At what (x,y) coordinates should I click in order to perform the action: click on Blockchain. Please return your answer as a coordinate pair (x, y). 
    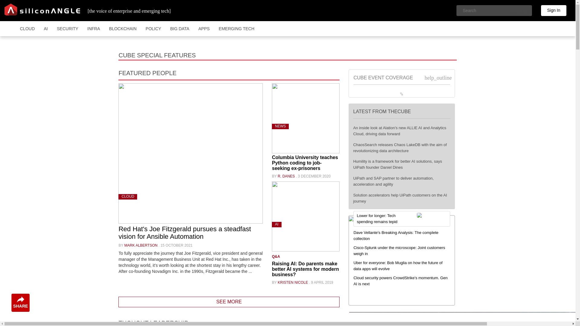
    Looking at the image, I should click on (123, 28).